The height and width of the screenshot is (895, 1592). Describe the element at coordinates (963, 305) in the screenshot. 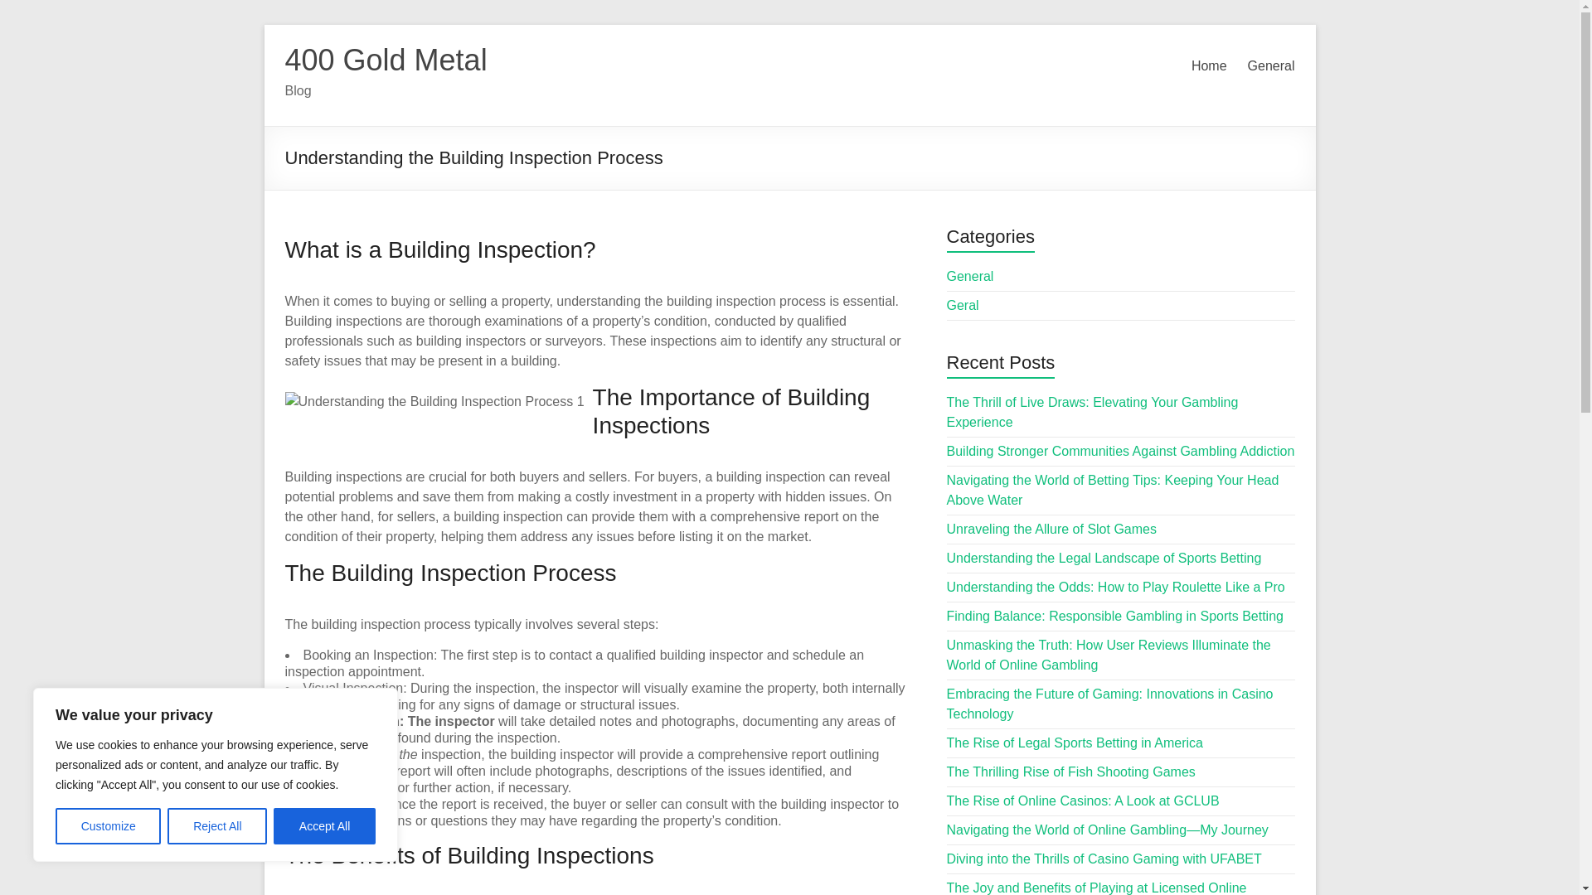

I see `Geral` at that location.